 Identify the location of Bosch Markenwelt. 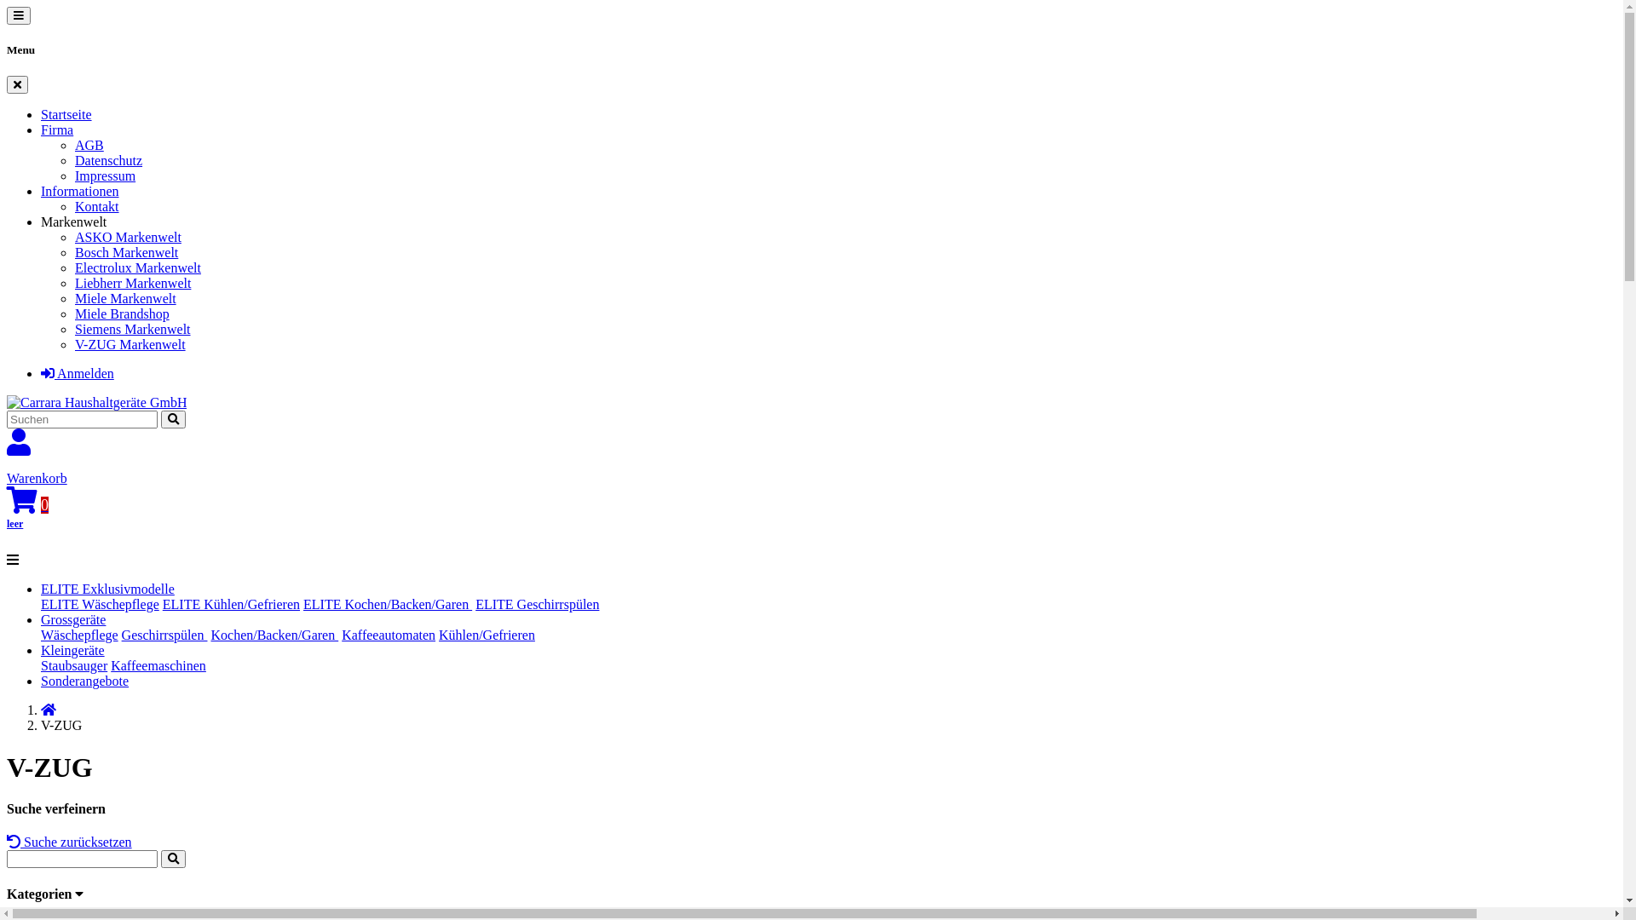
(126, 252).